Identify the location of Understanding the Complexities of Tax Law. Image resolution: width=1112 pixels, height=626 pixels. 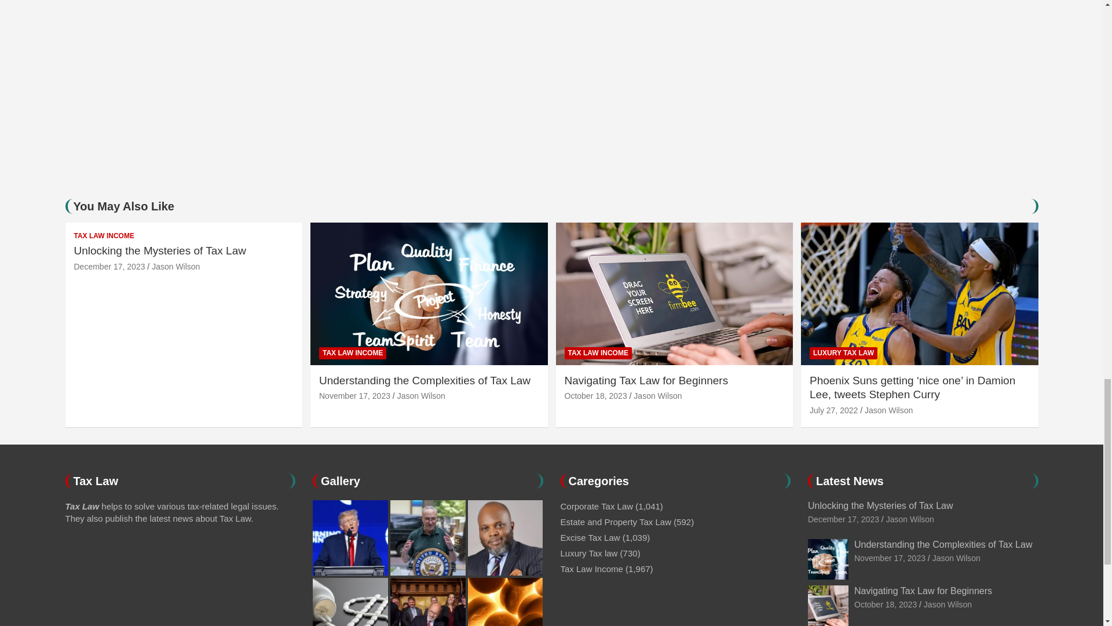
(354, 396).